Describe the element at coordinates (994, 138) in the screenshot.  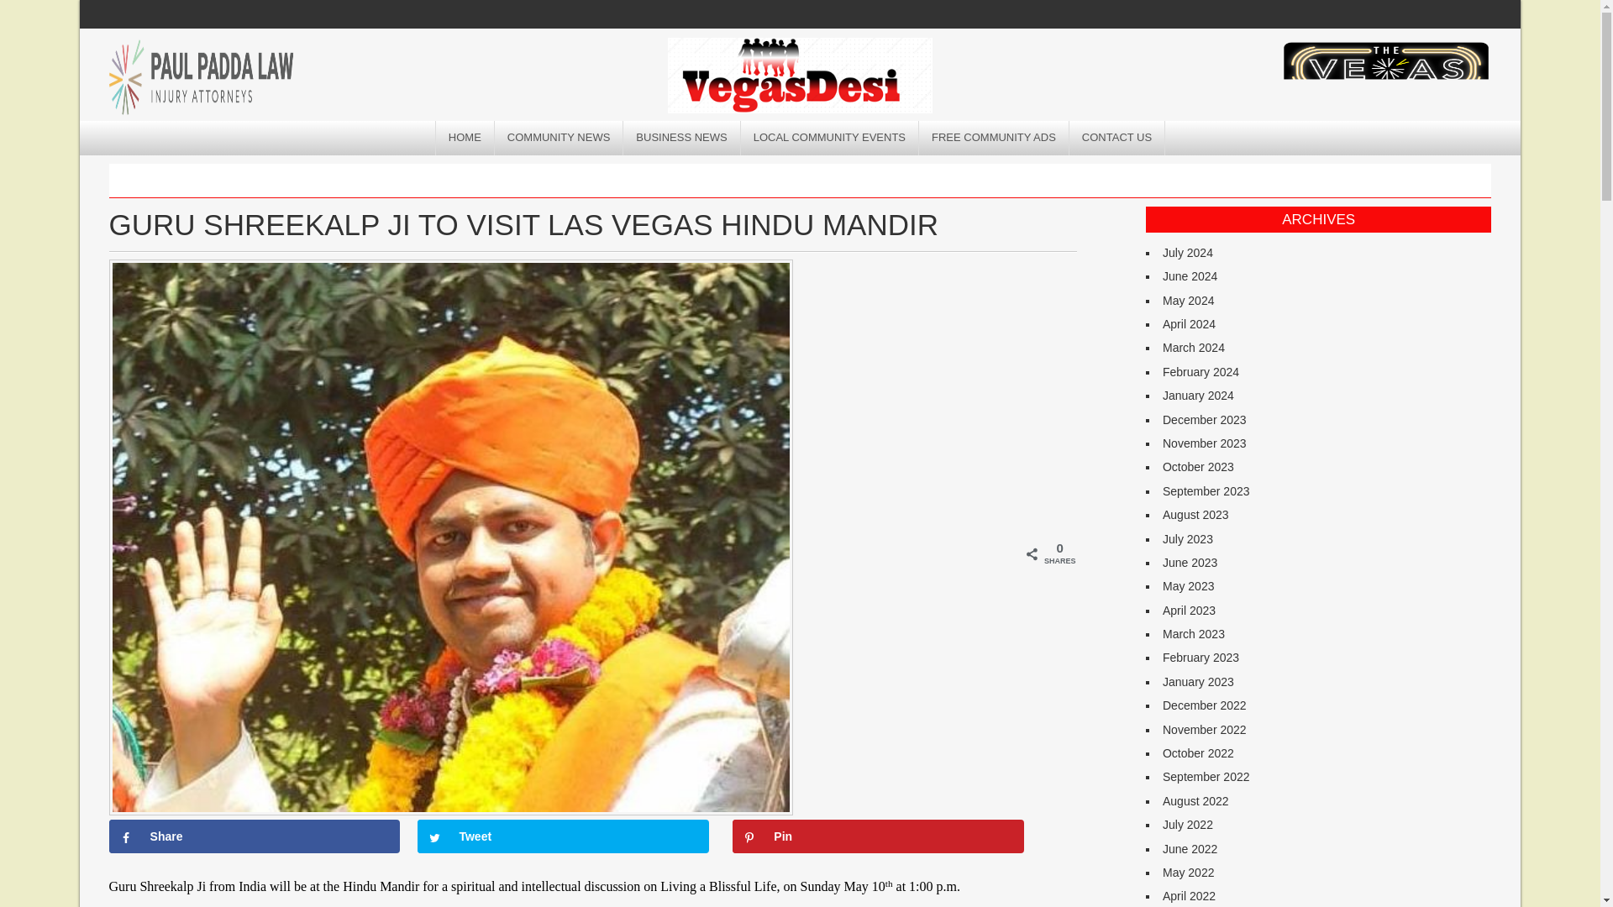
I see `FREE COMMUNITY ADS` at that location.